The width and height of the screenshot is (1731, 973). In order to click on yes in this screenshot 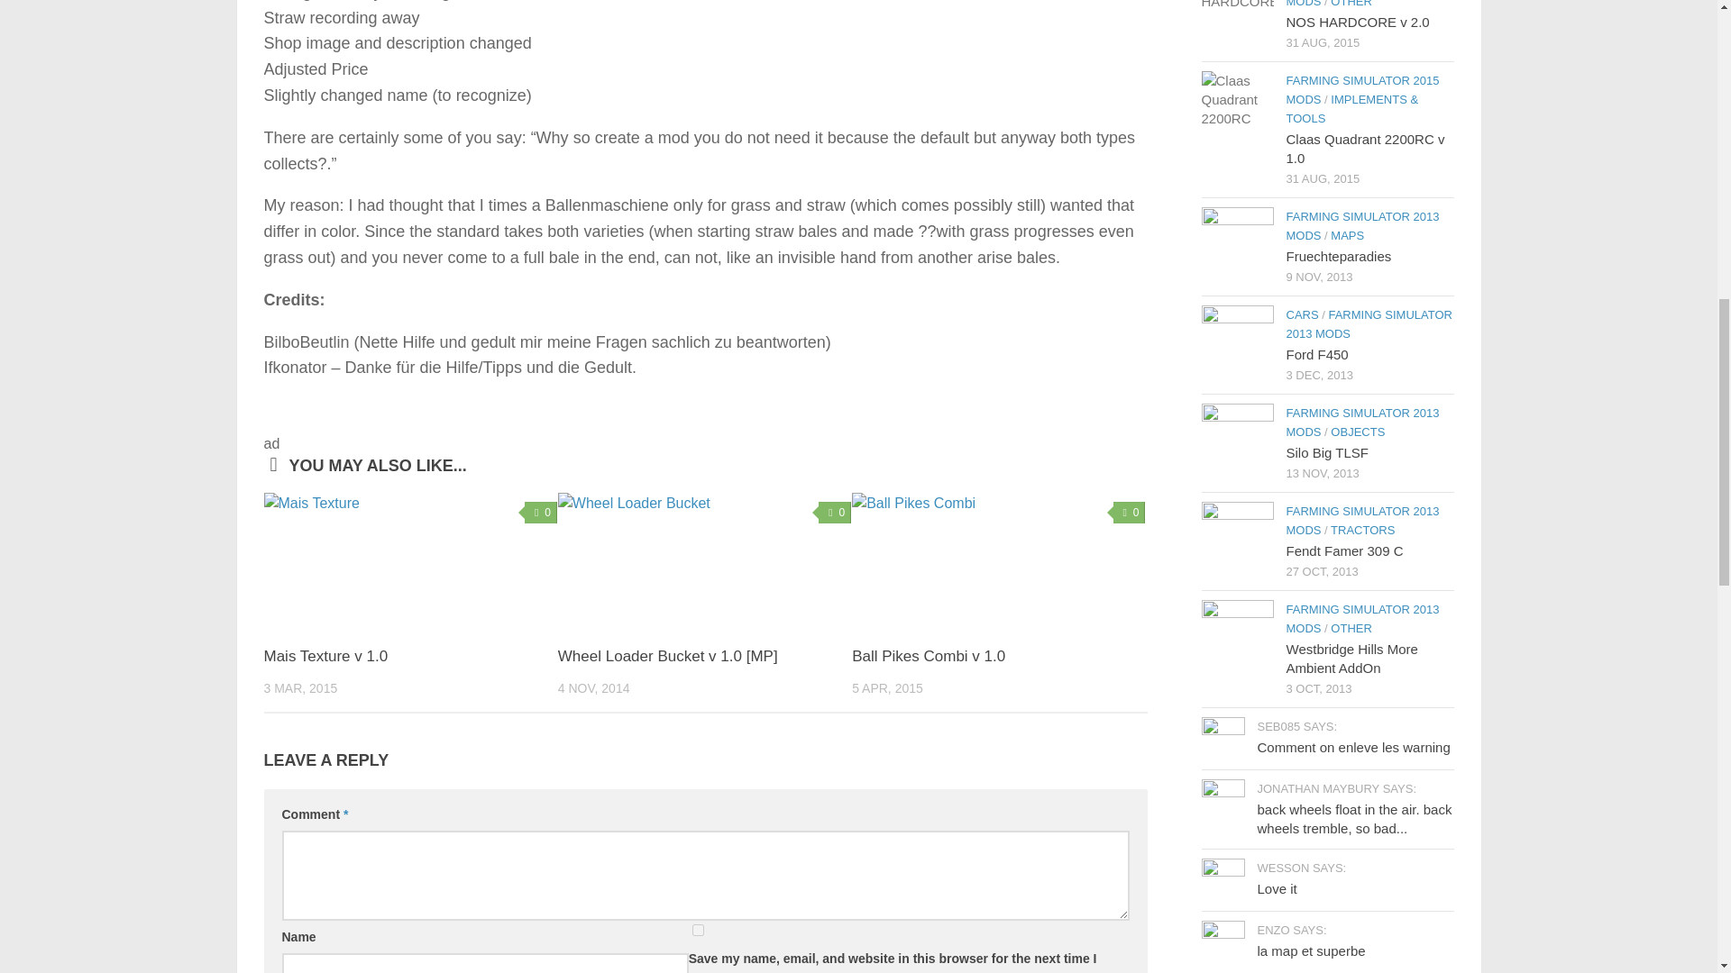, I will do `click(698, 930)`.